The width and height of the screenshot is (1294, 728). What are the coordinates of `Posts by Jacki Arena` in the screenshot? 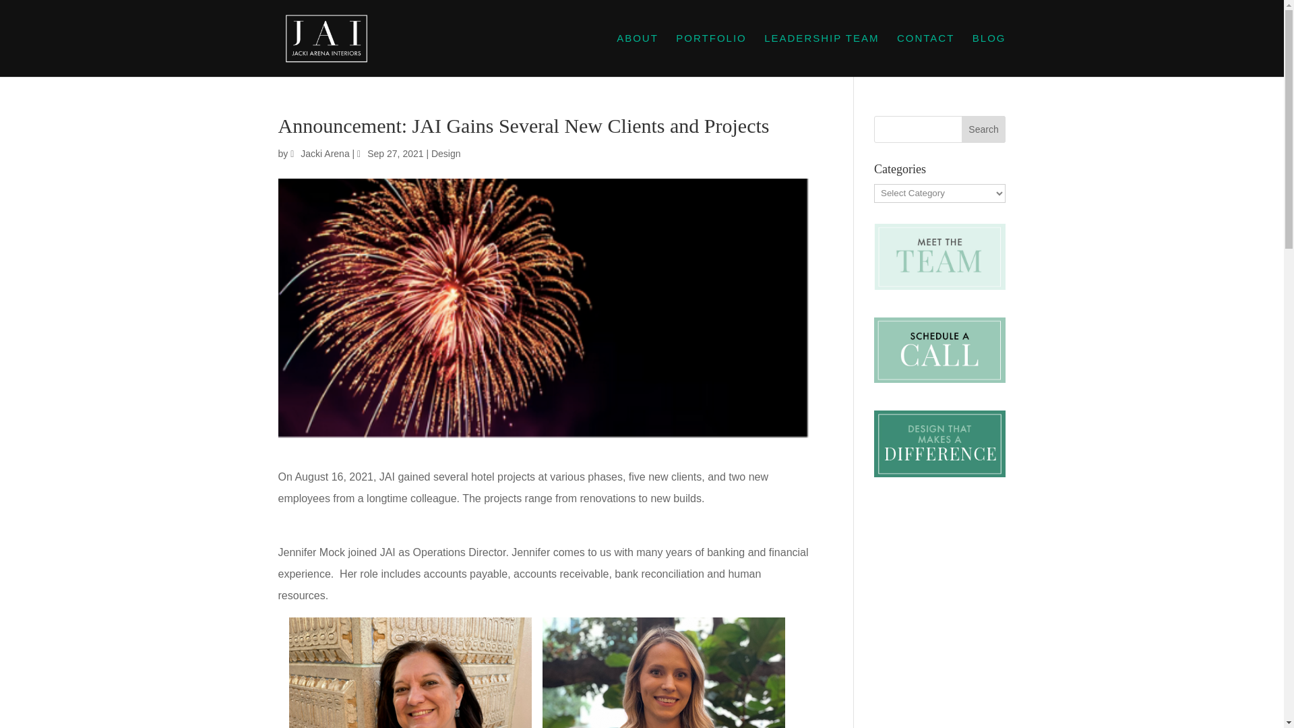 It's located at (325, 154).